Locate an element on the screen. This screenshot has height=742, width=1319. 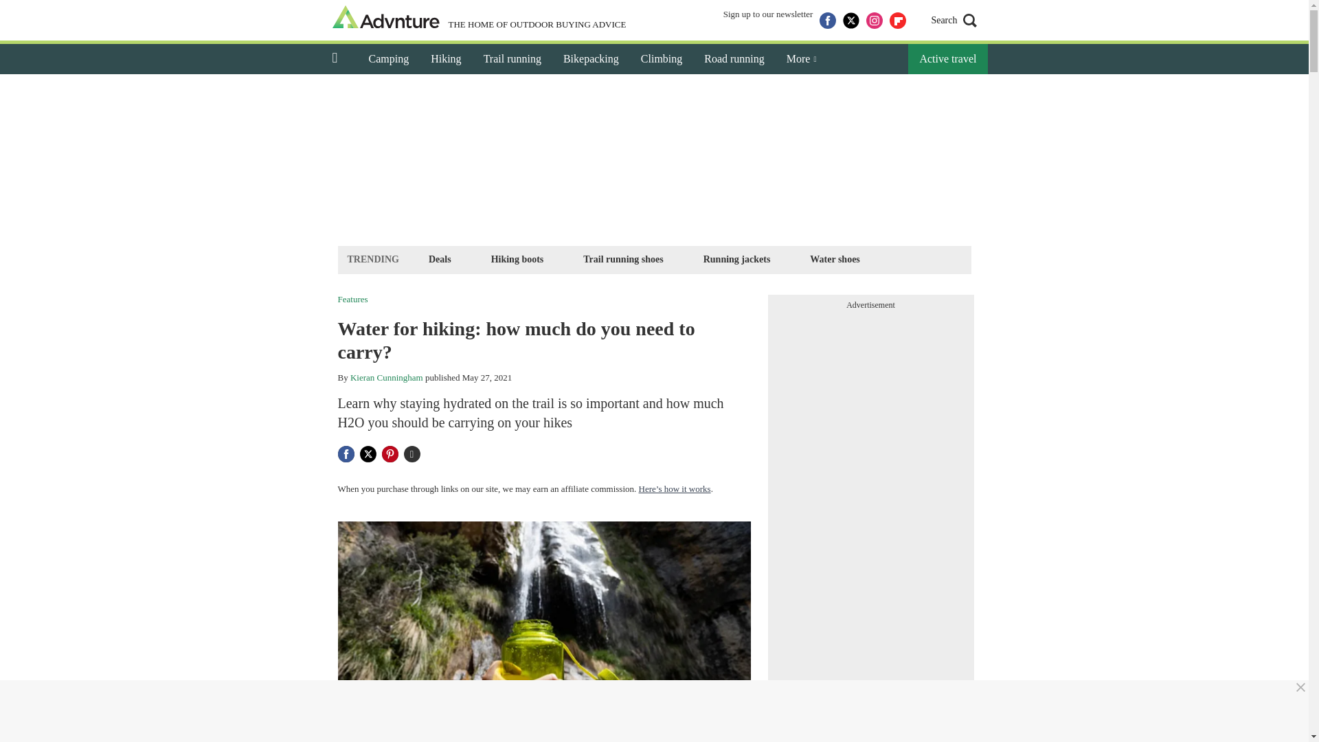
Sign up to our newsletter is located at coordinates (768, 21).